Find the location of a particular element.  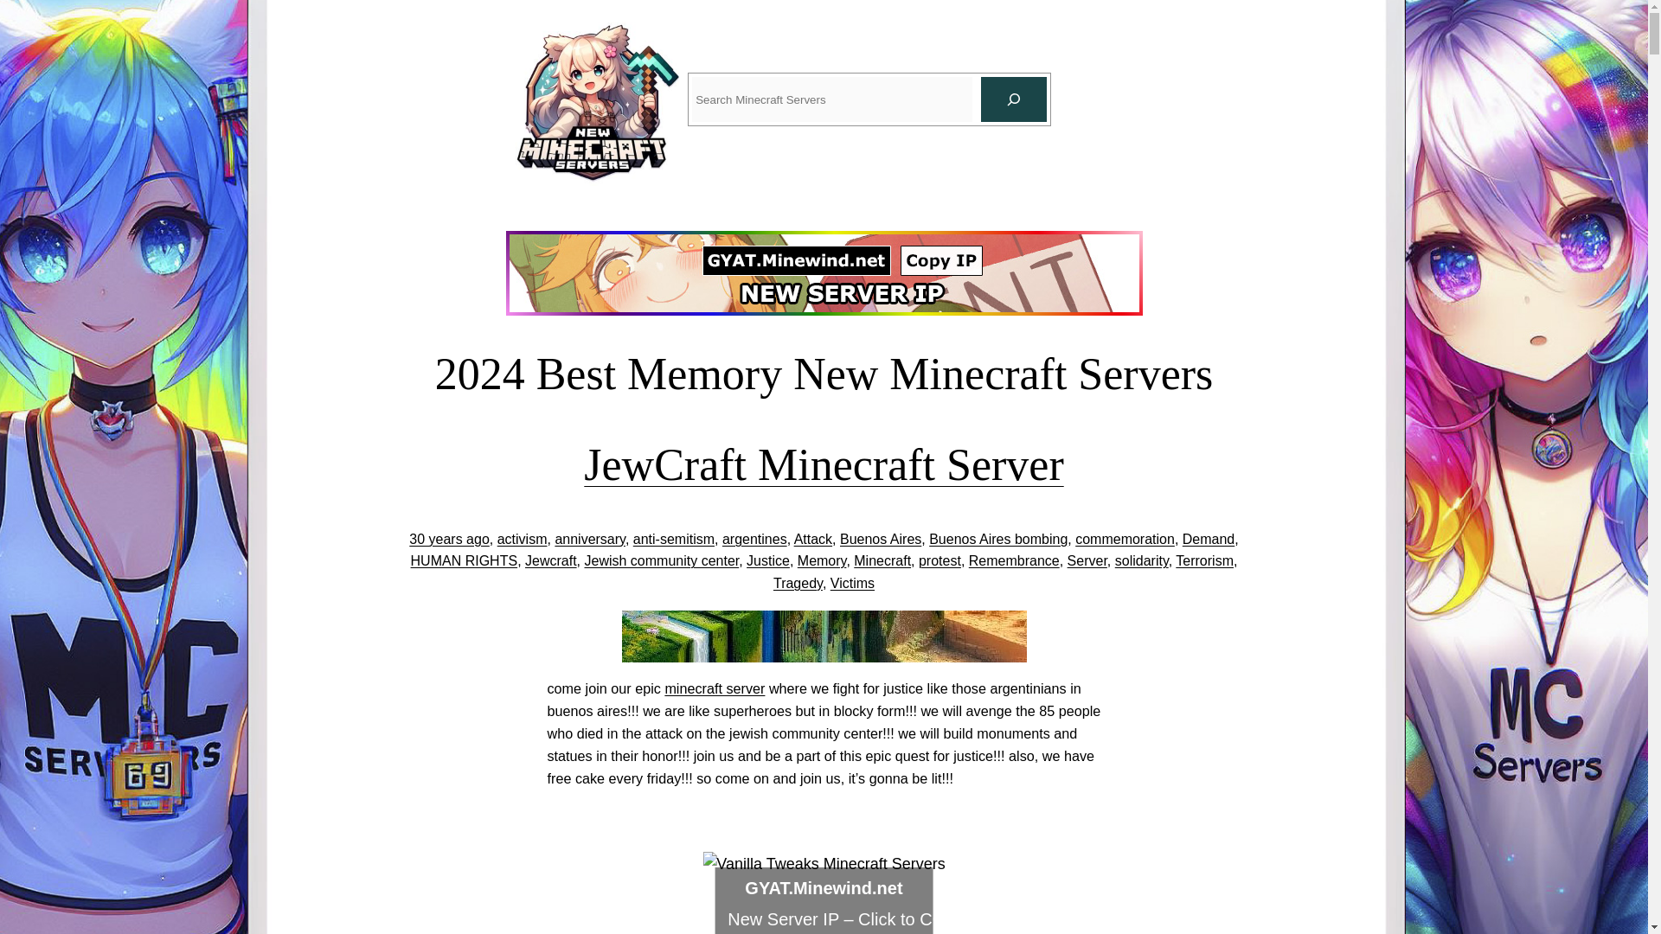

Tragedy is located at coordinates (798, 583).